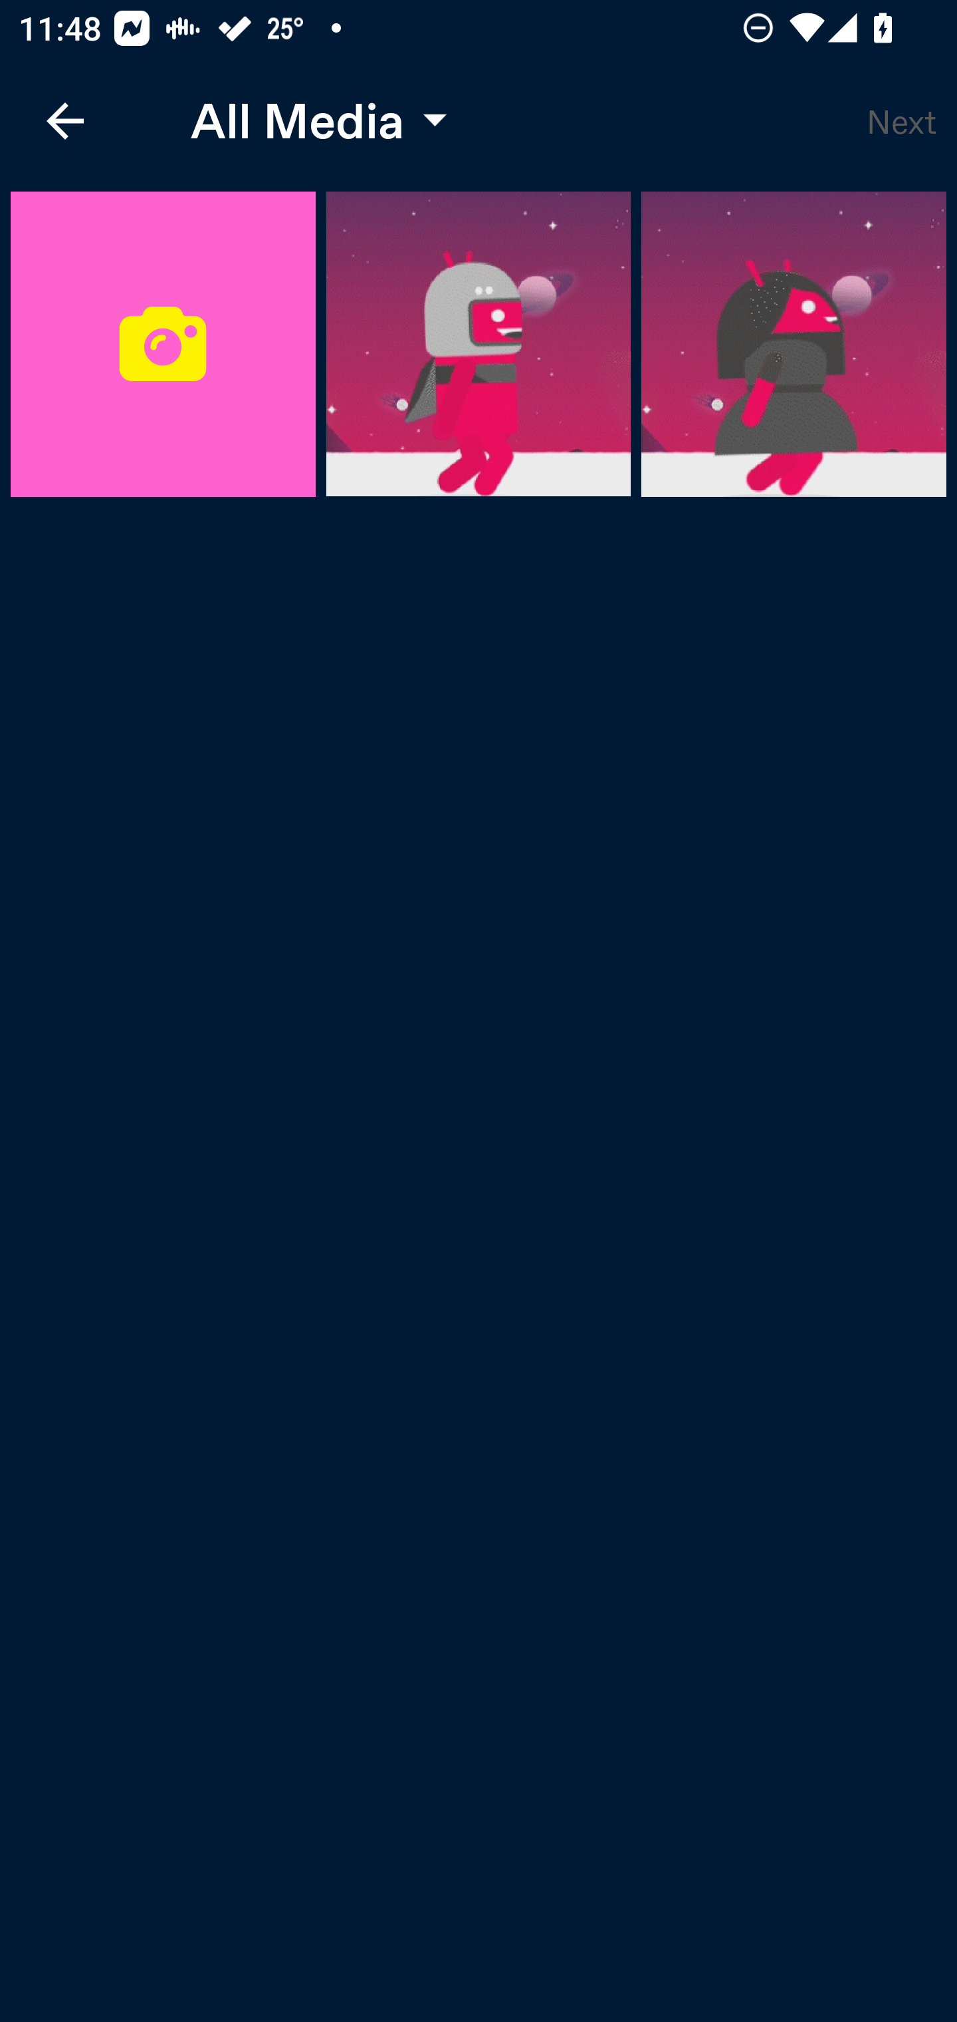 The width and height of the screenshot is (957, 2022). Describe the element at coordinates (901, 121) in the screenshot. I see `Next` at that location.